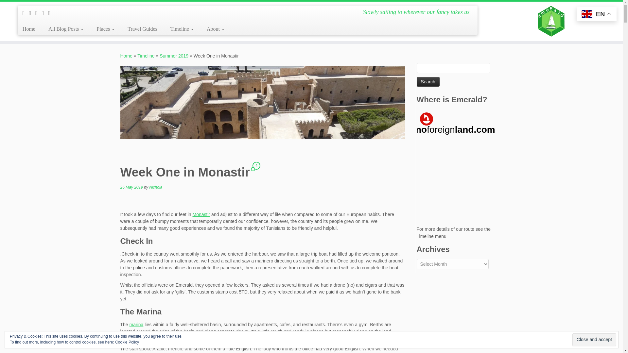 This screenshot has height=353, width=628. I want to click on Blogs by Year, so click(182, 29).